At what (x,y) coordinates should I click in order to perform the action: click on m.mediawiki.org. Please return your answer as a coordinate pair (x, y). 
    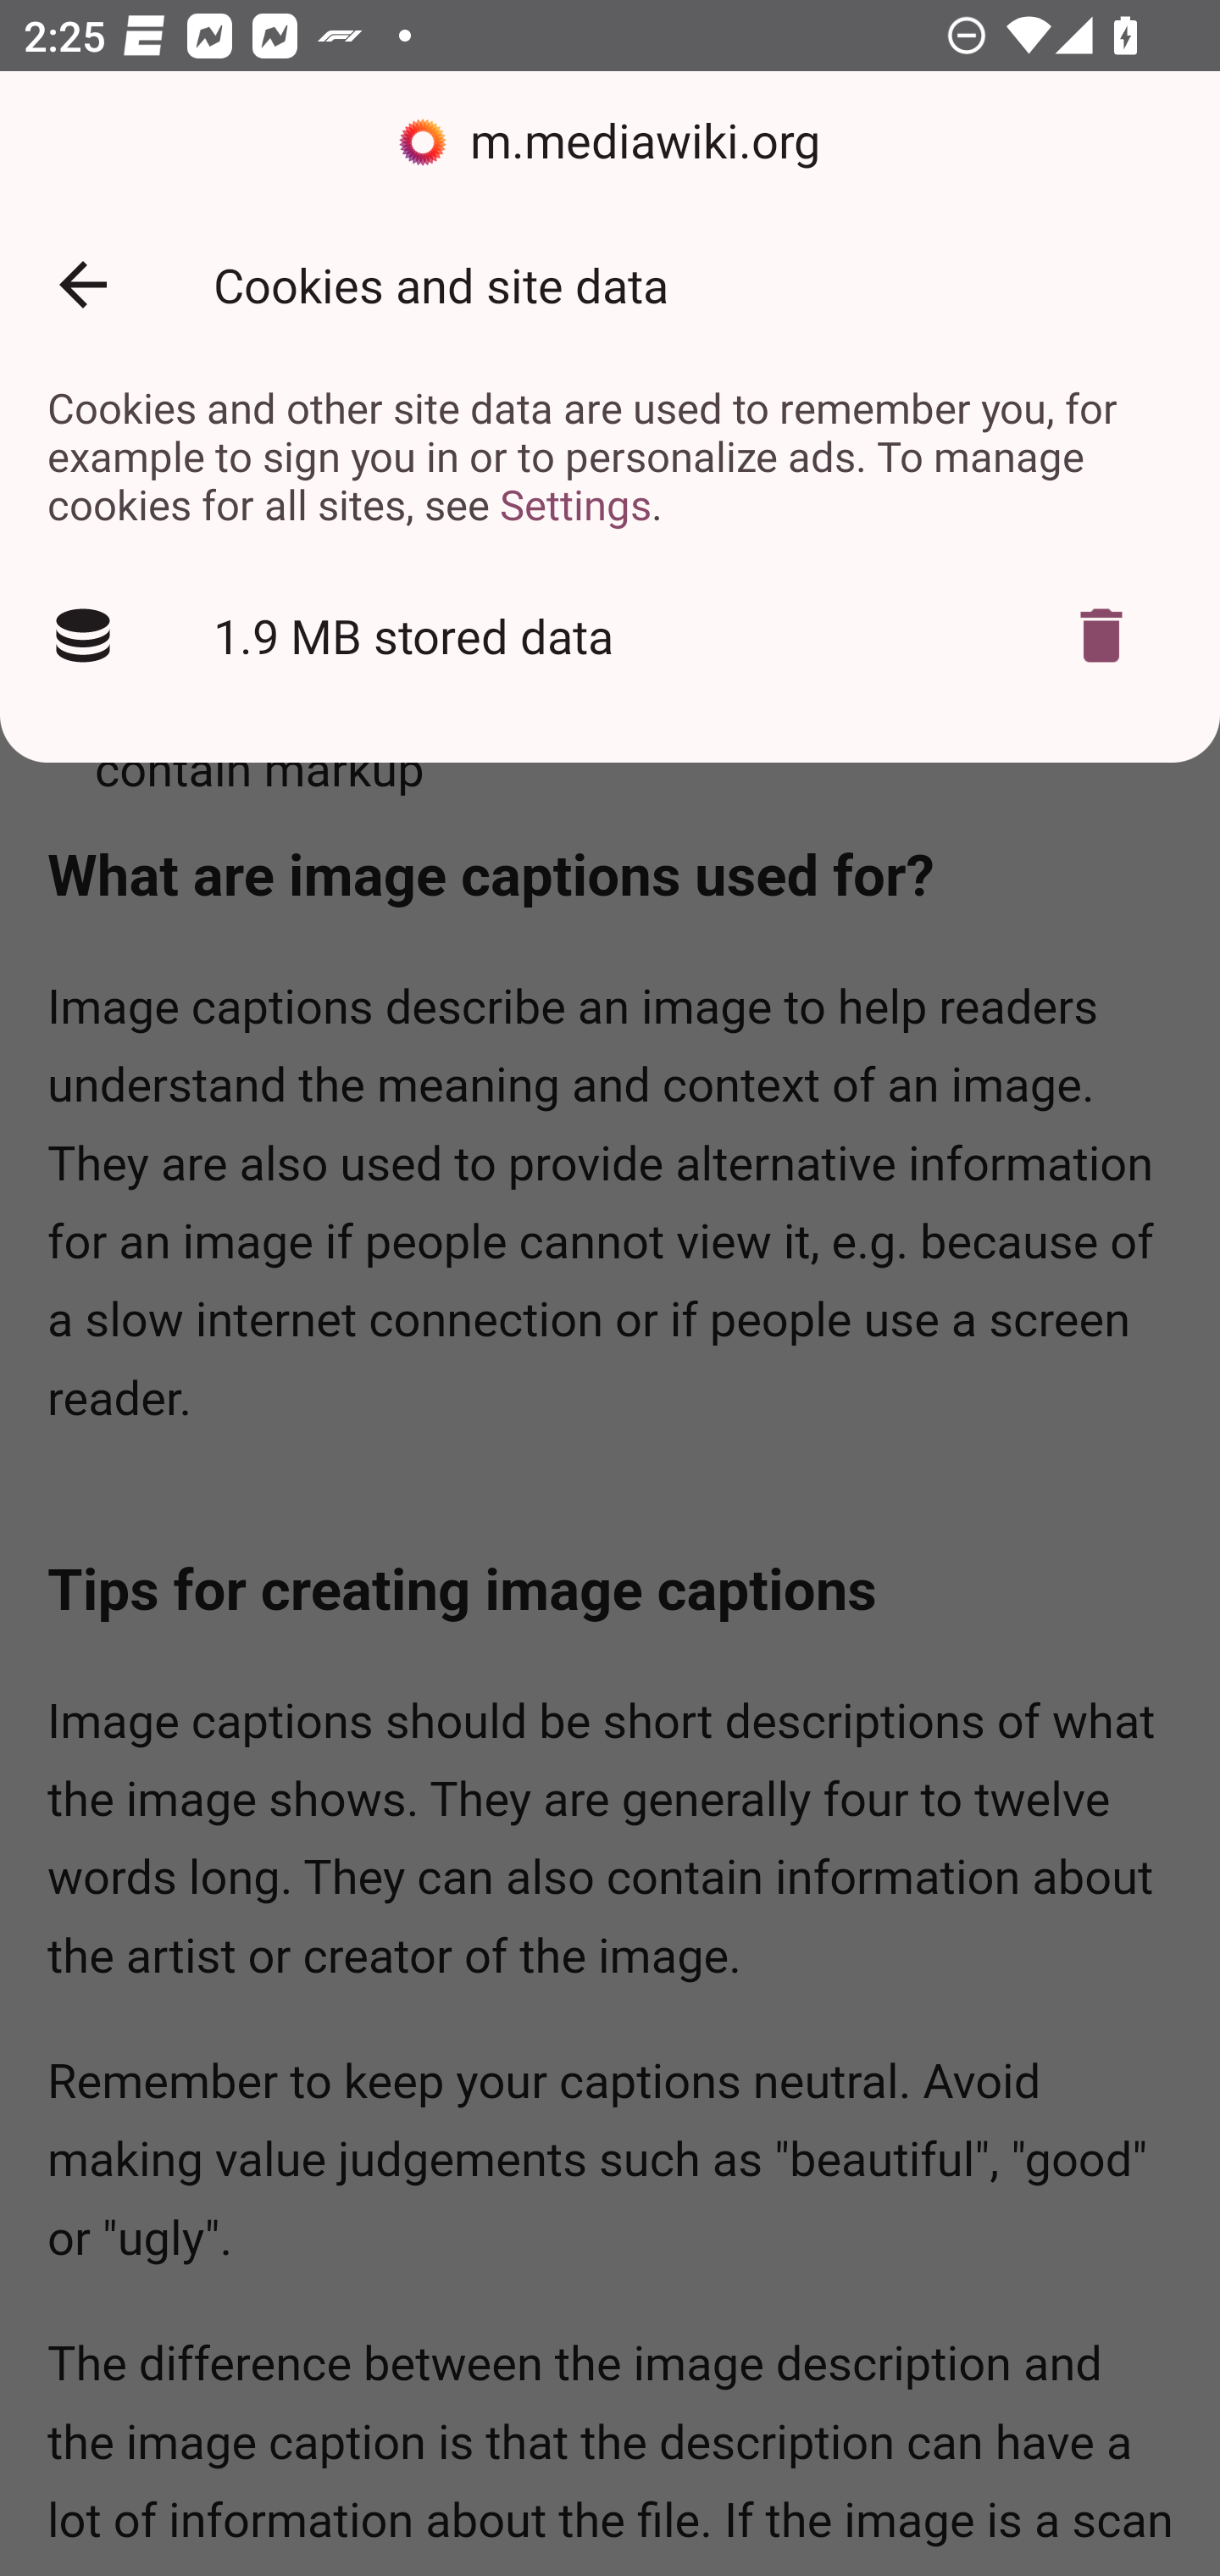
    Looking at the image, I should click on (610, 142).